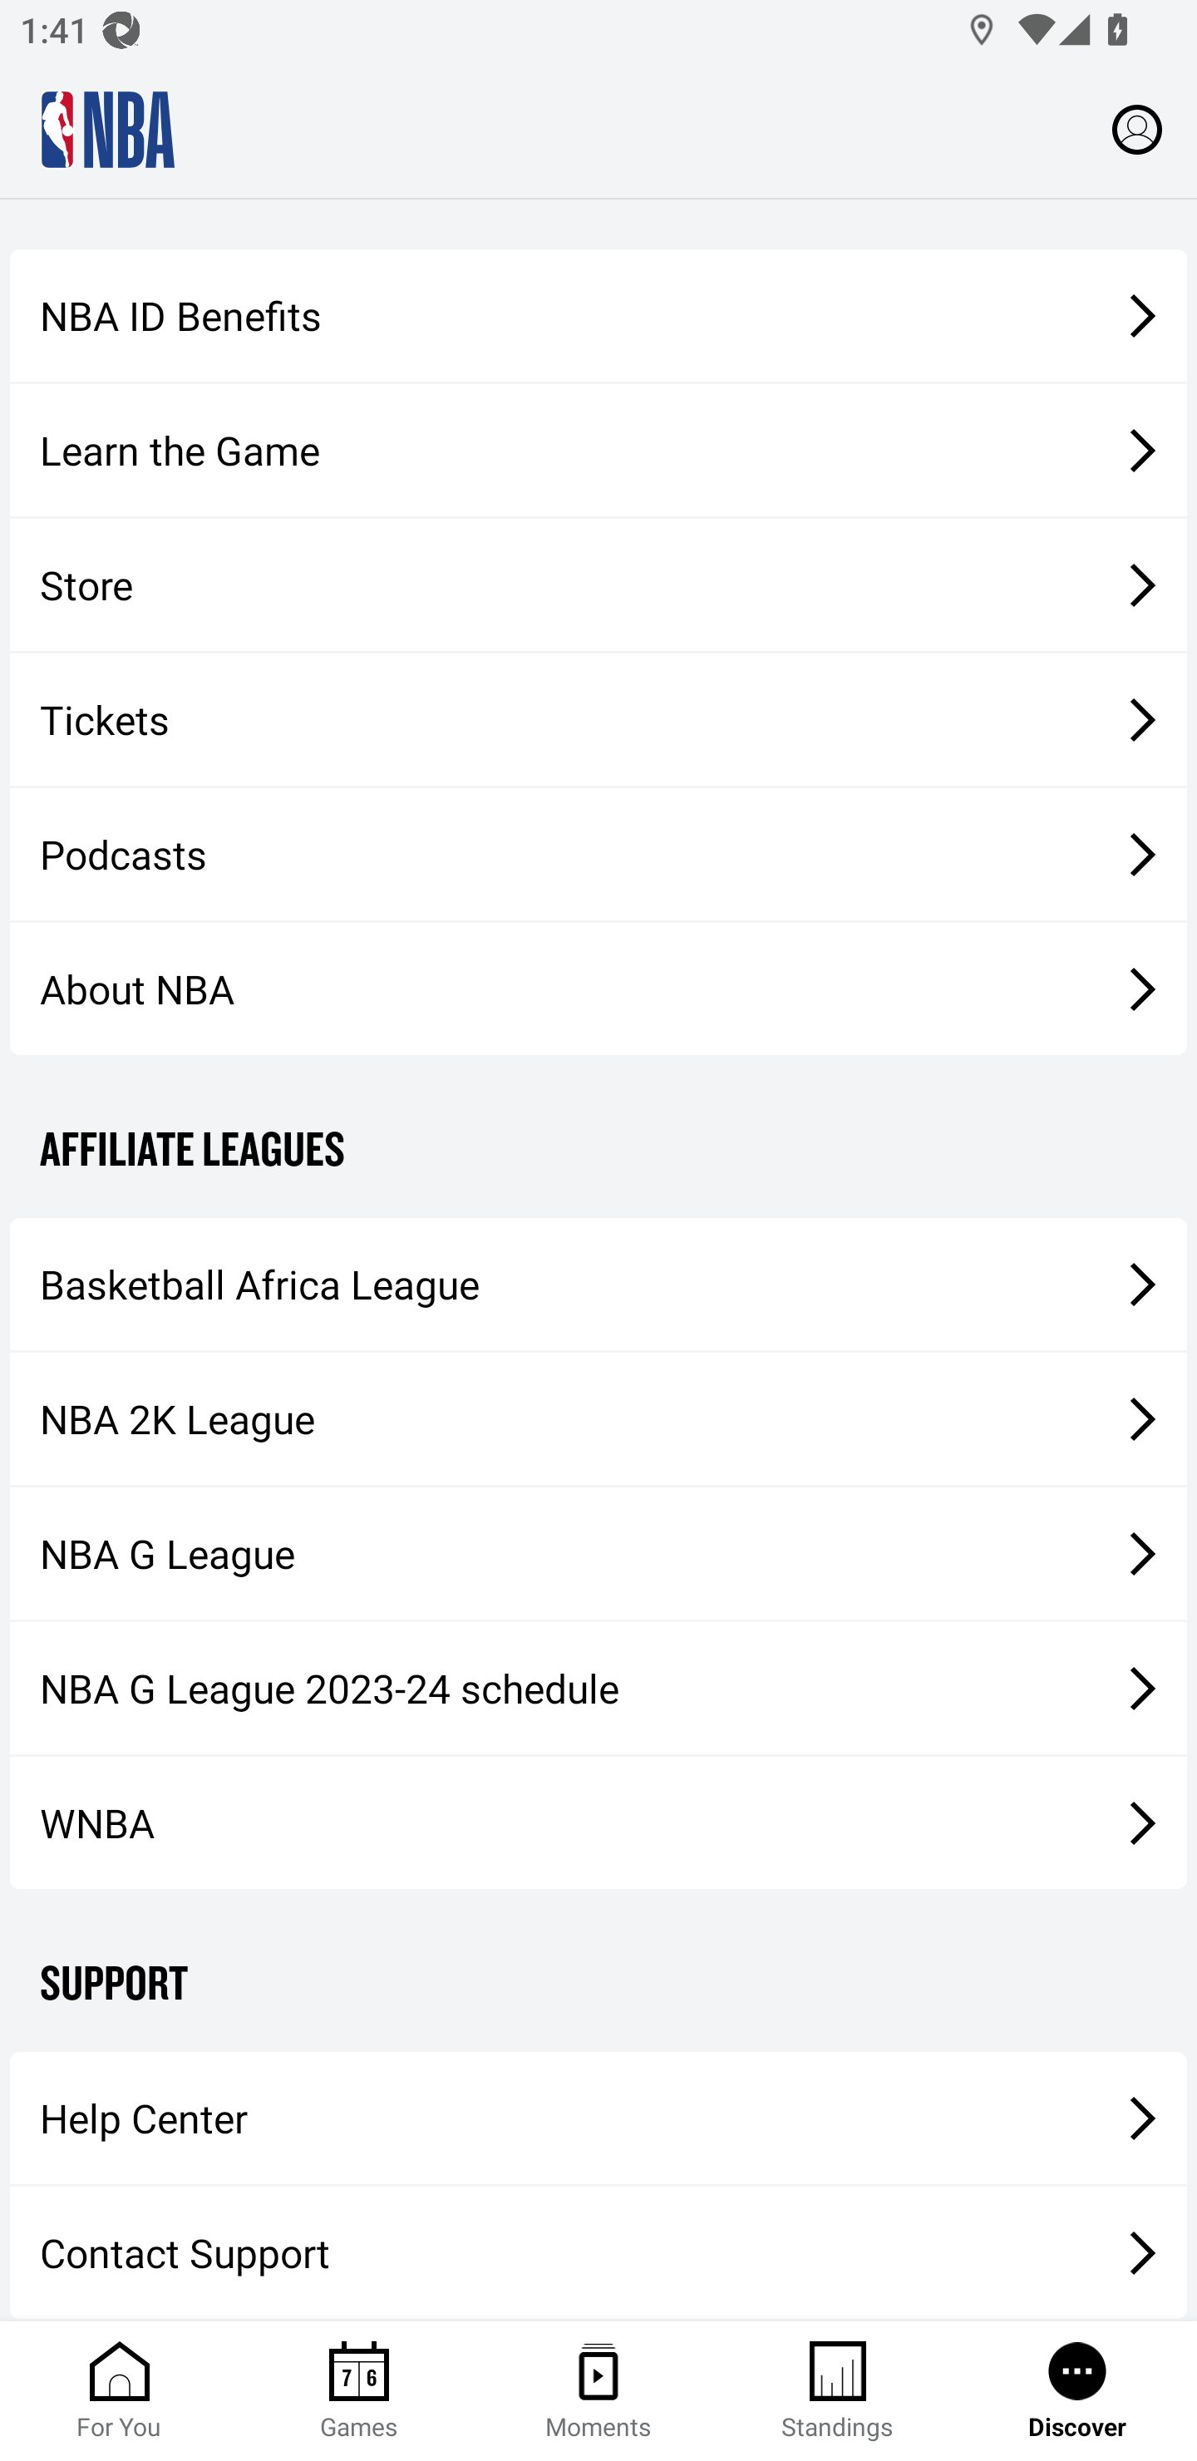  I want to click on Moments, so click(598, 2391).